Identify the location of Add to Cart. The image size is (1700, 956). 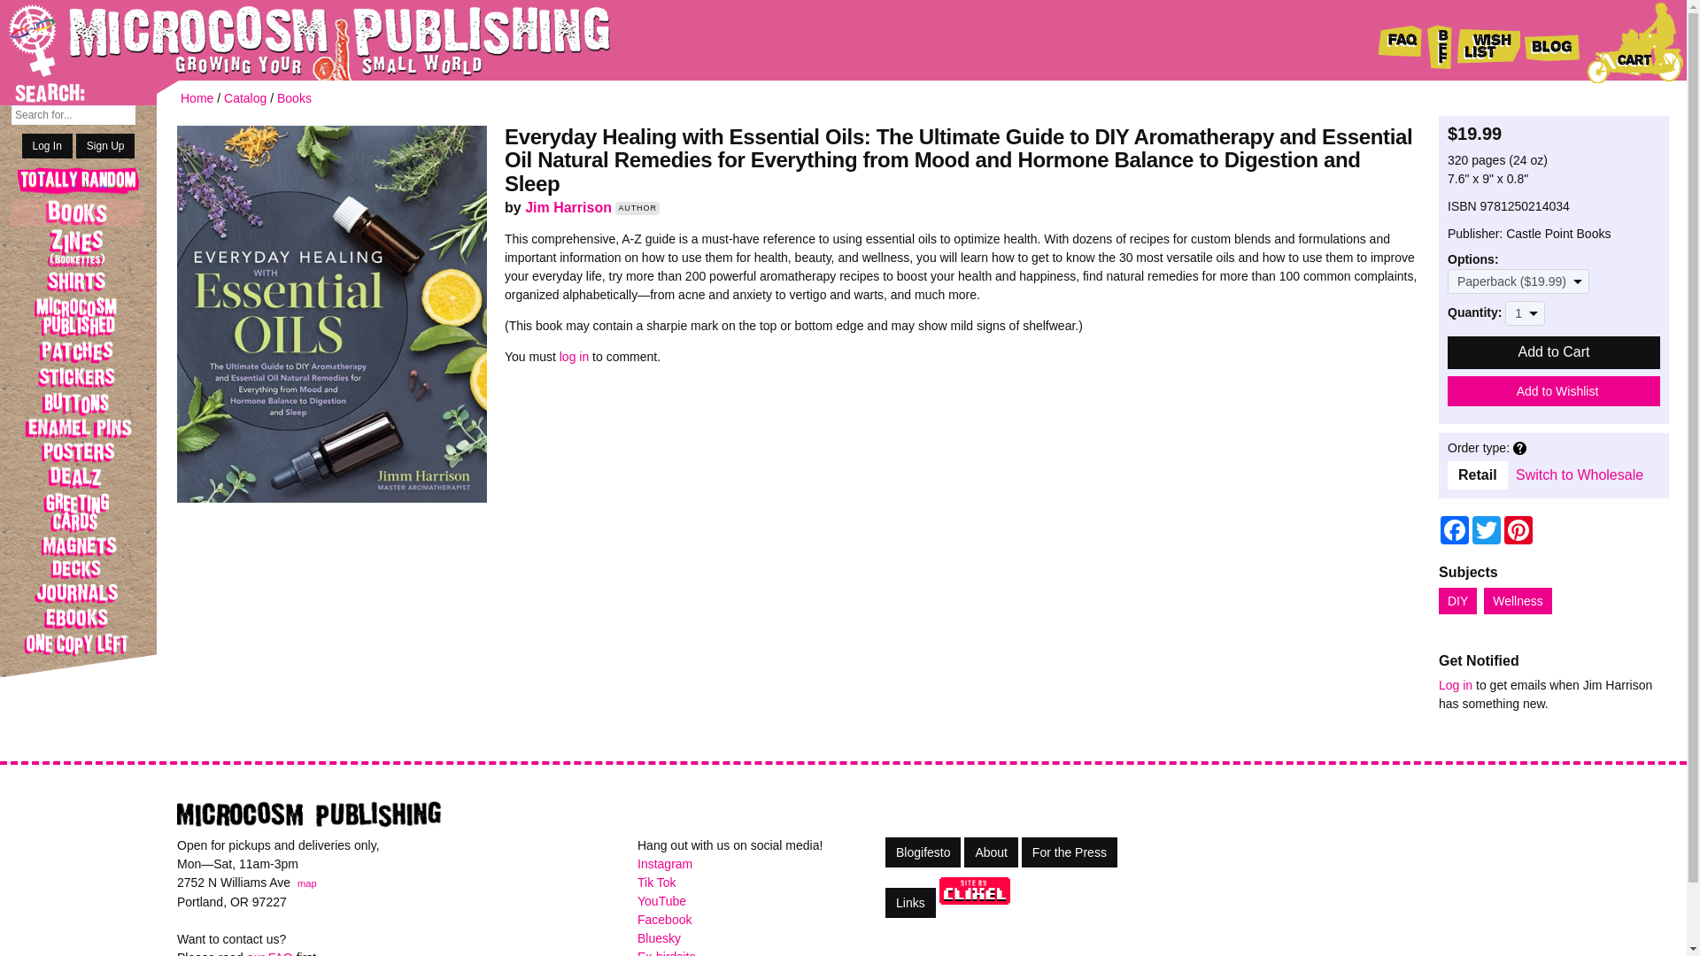
(1554, 352).